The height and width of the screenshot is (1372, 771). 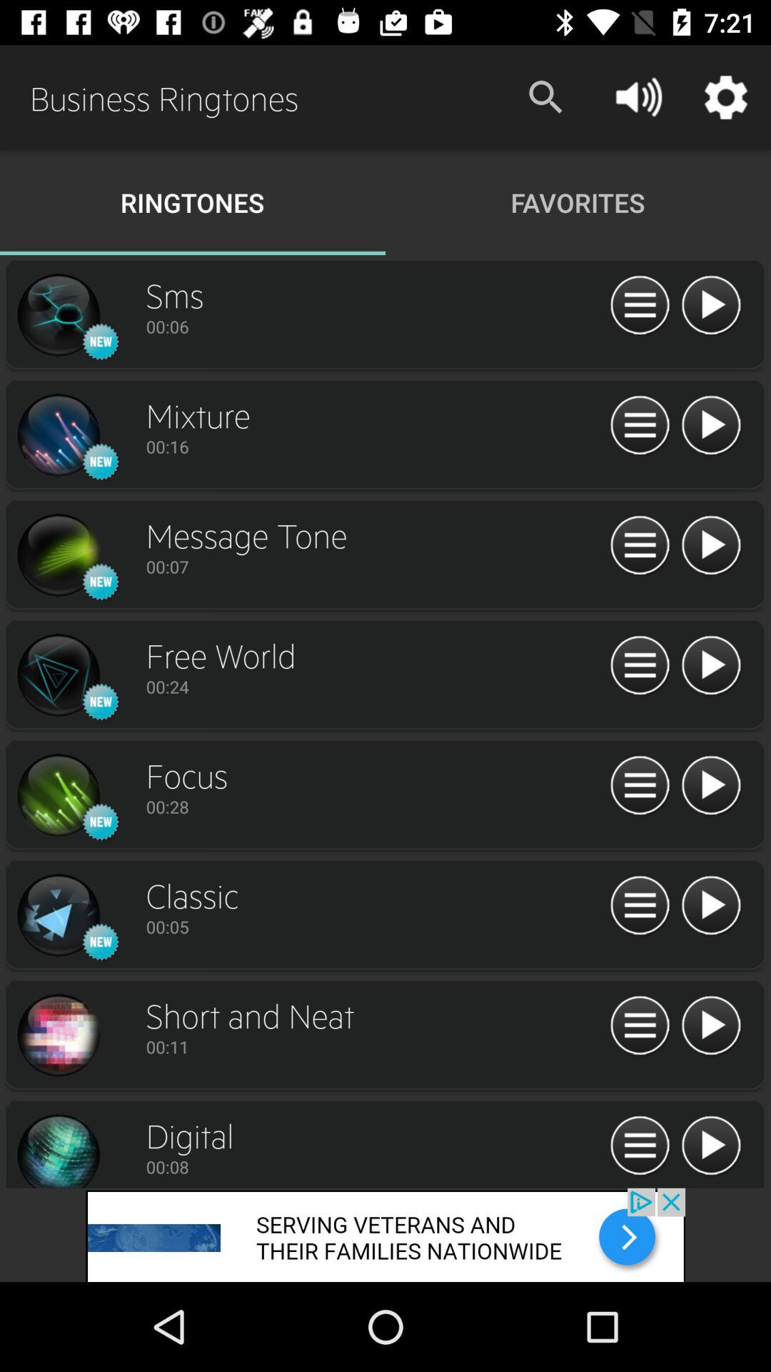 I want to click on play the song, so click(x=711, y=906).